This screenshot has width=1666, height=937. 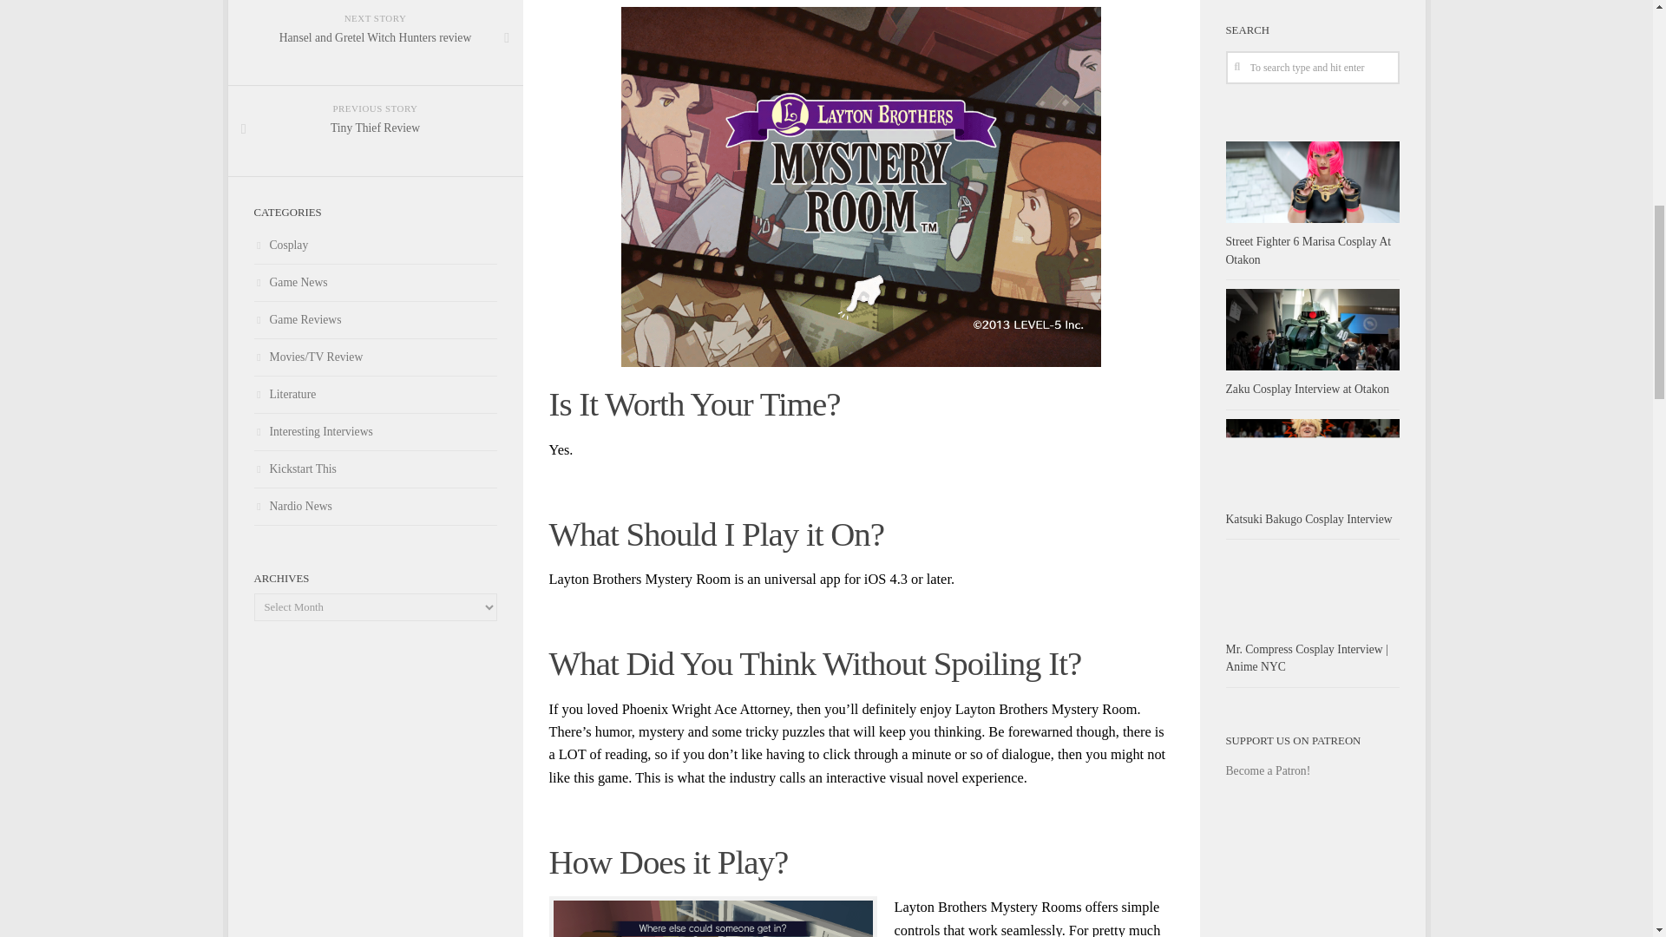 I want to click on Street Fighter 6 Marisa Cosplay At Otakon, so click(x=375, y=396).